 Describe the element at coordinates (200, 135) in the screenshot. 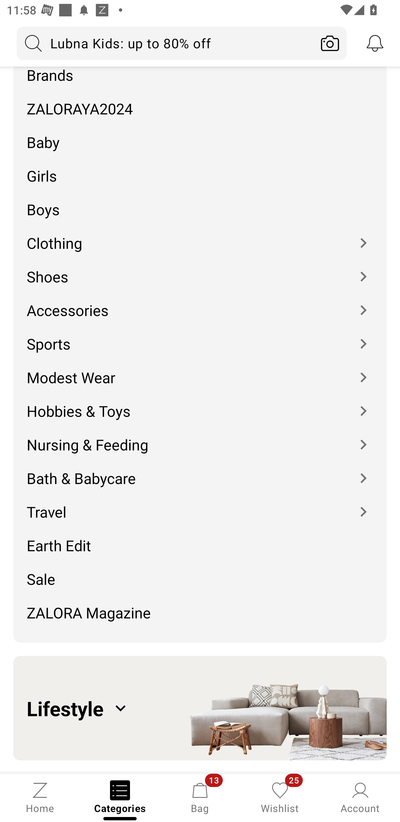

I see `Baby` at that location.